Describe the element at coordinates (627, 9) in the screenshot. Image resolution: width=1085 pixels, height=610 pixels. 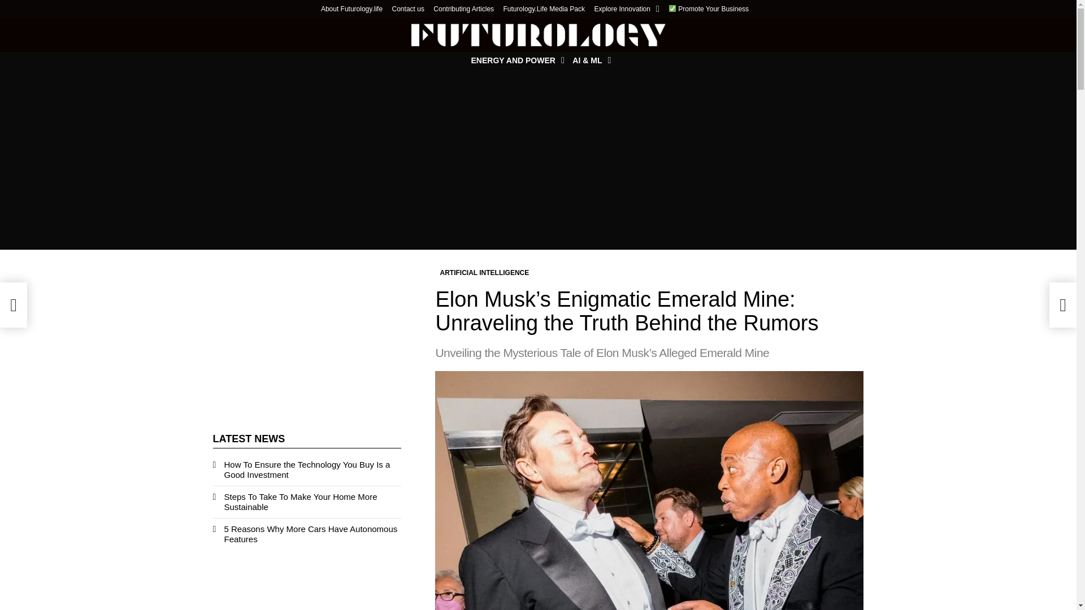
I see `Explore Innovation` at that location.